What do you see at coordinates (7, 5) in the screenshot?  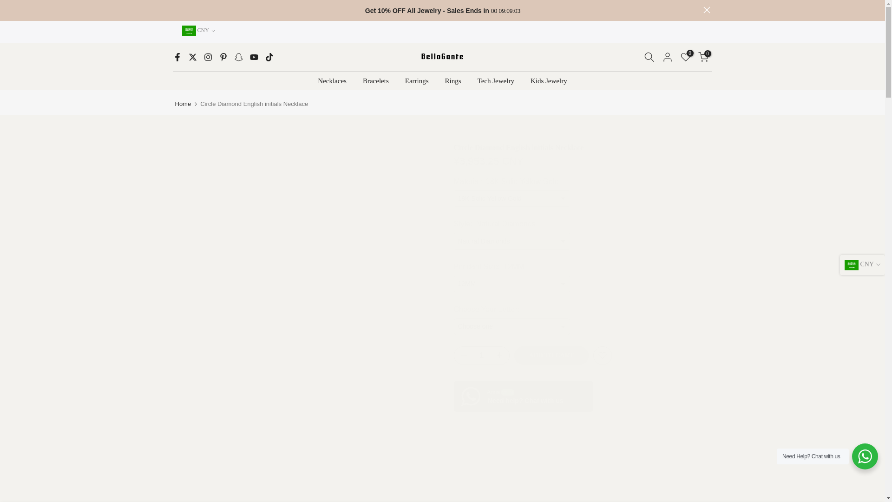 I see `Skip to content` at bounding box center [7, 5].